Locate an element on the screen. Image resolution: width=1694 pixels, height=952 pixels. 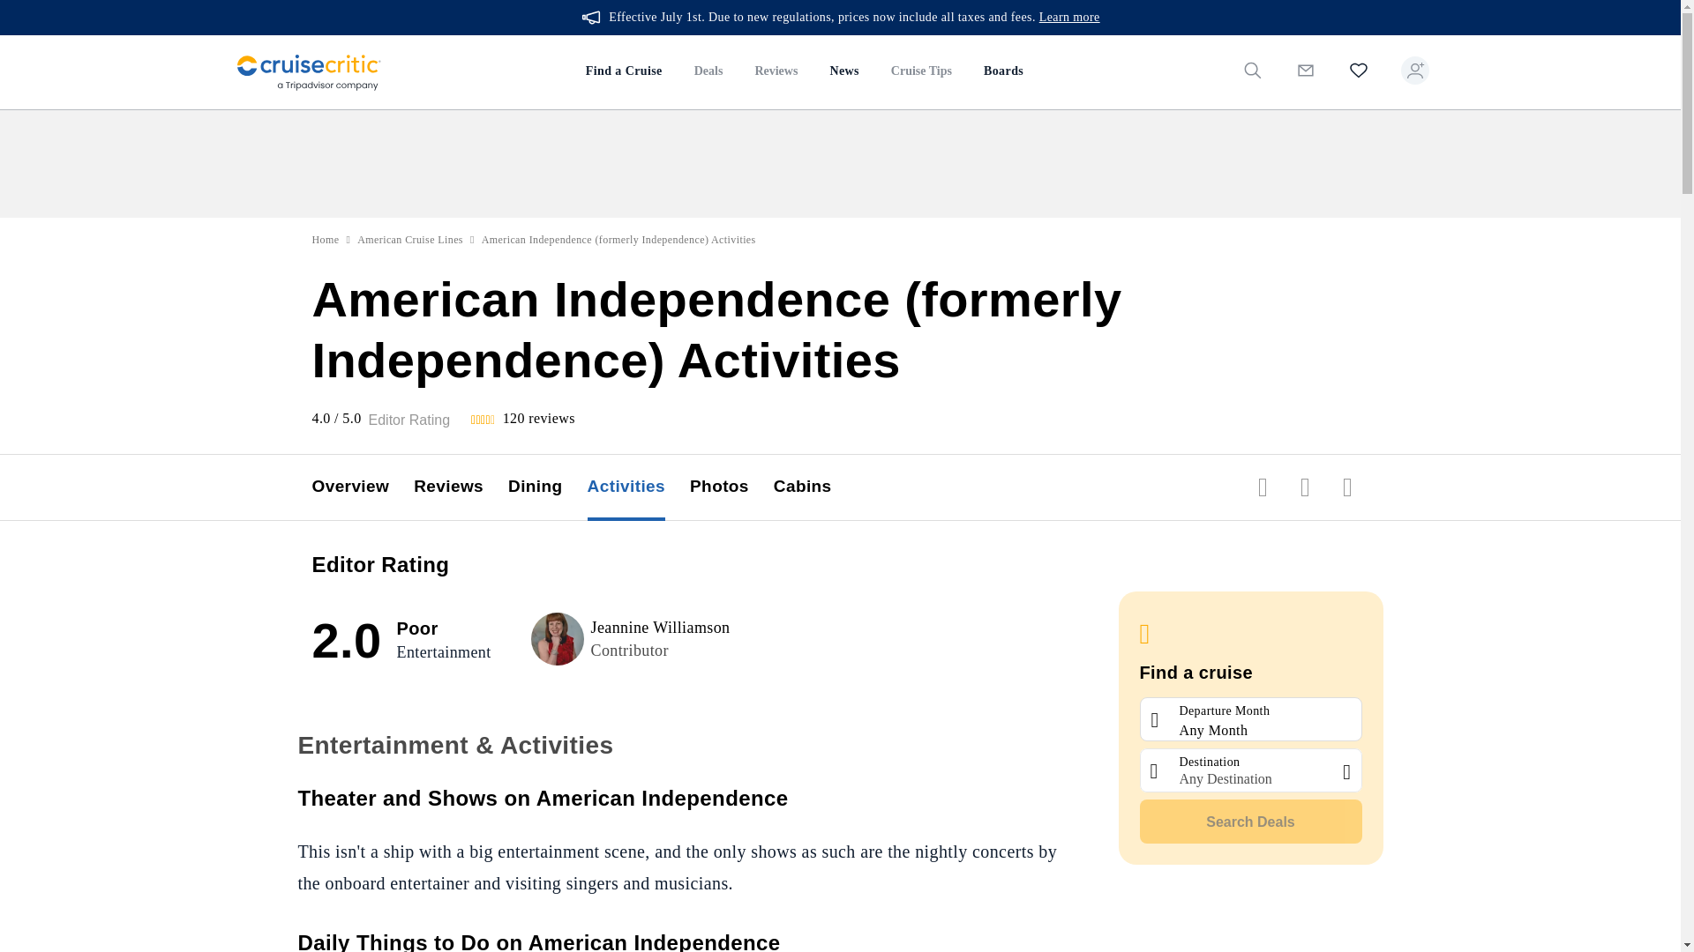
Find a Cruise is located at coordinates (624, 72).